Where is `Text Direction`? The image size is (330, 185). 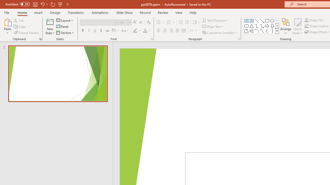
Text Direction is located at coordinates (216, 20).